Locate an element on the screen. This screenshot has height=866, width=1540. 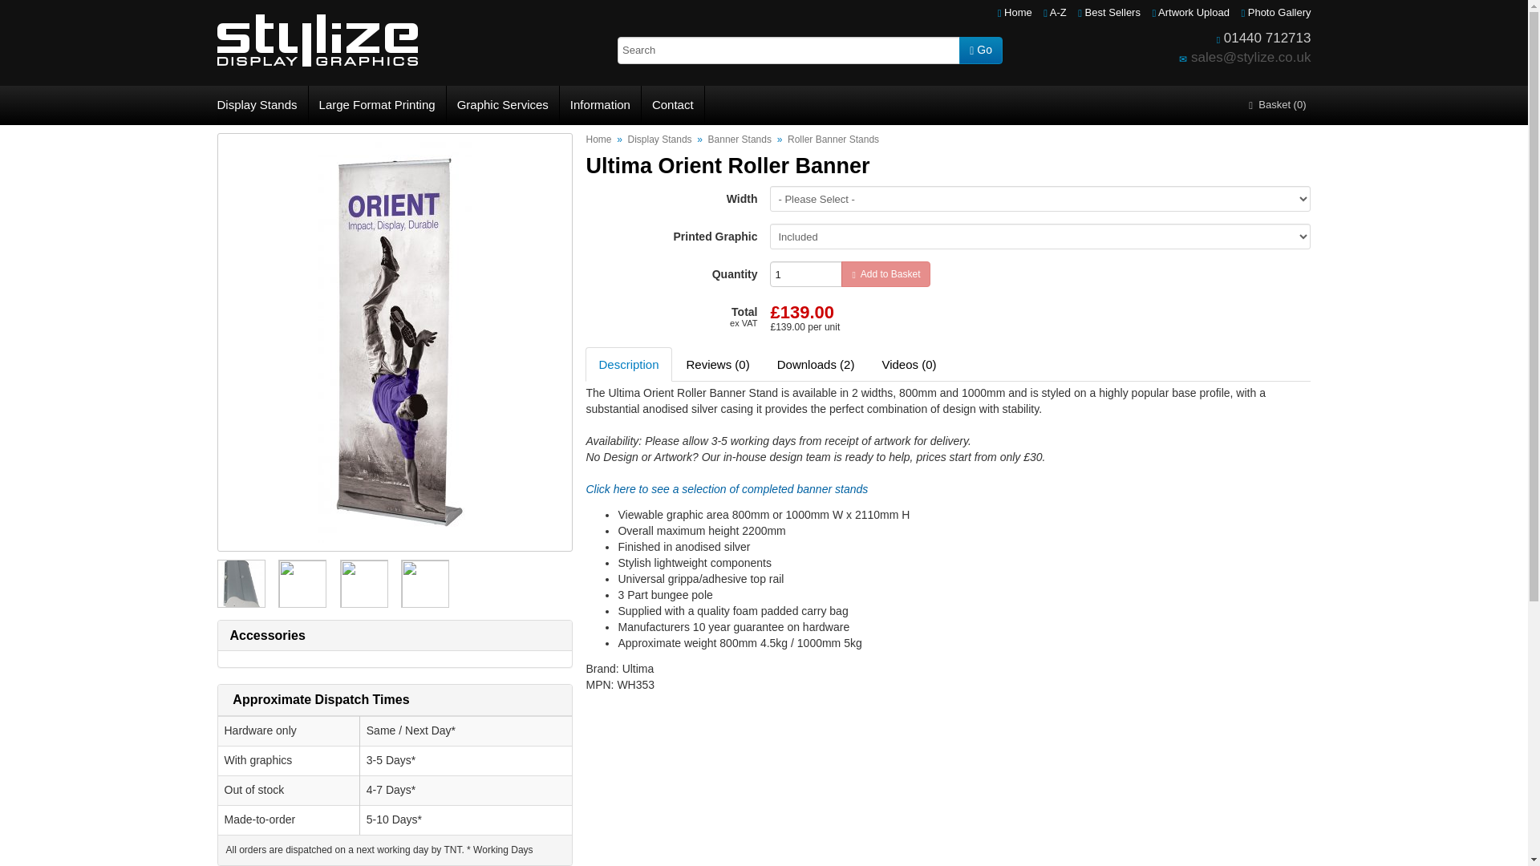
 Home is located at coordinates (1015, 11).